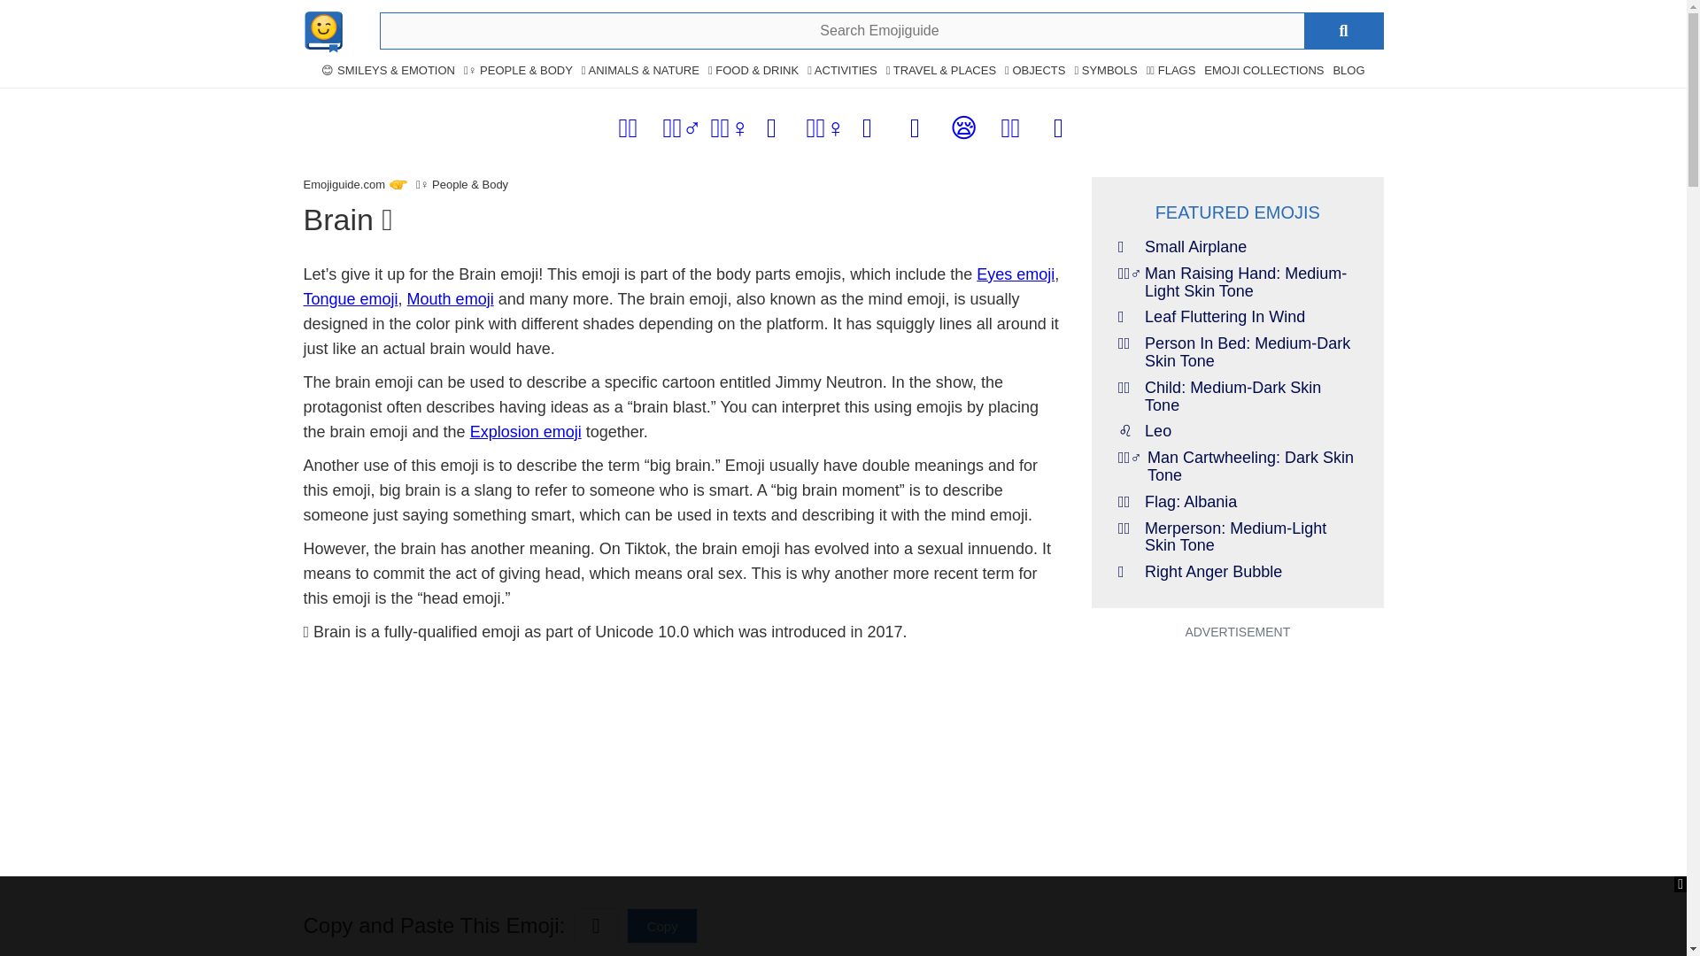 The width and height of the screenshot is (1700, 956). I want to click on Emojiguide, so click(344, 184).